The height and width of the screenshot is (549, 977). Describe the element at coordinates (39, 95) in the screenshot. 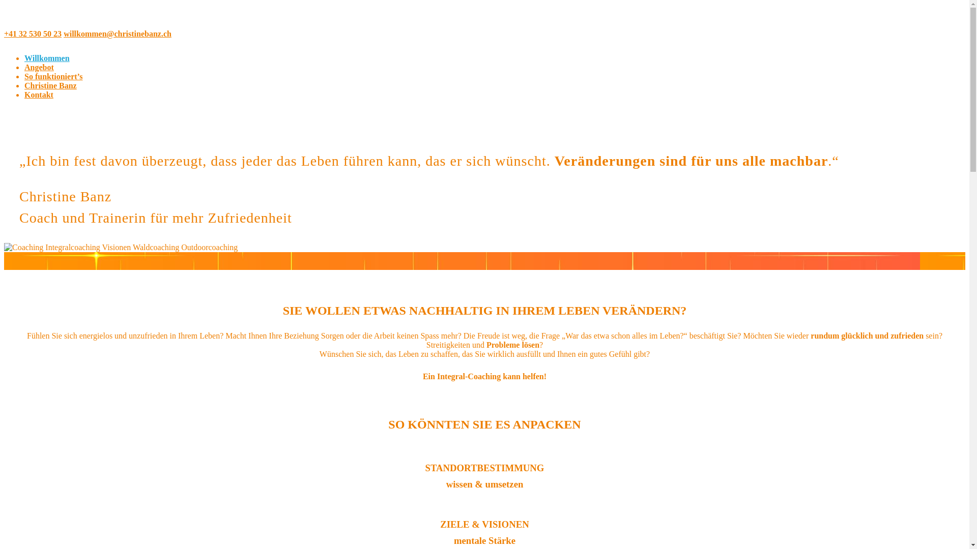

I see `Kontakt` at that location.